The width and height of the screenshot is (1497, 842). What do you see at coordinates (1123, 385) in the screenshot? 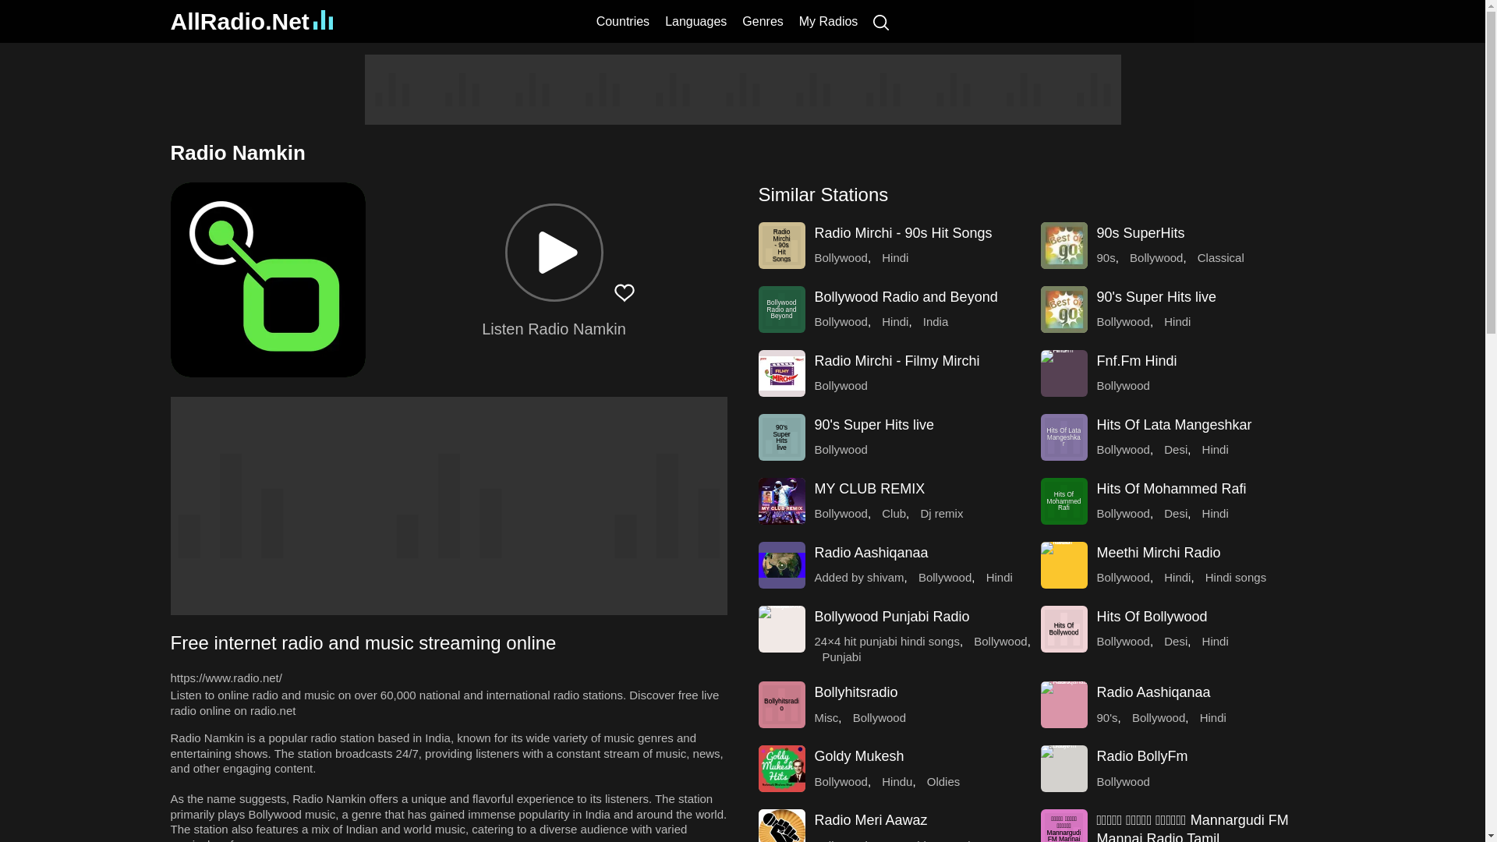
I see `Bollywood` at bounding box center [1123, 385].